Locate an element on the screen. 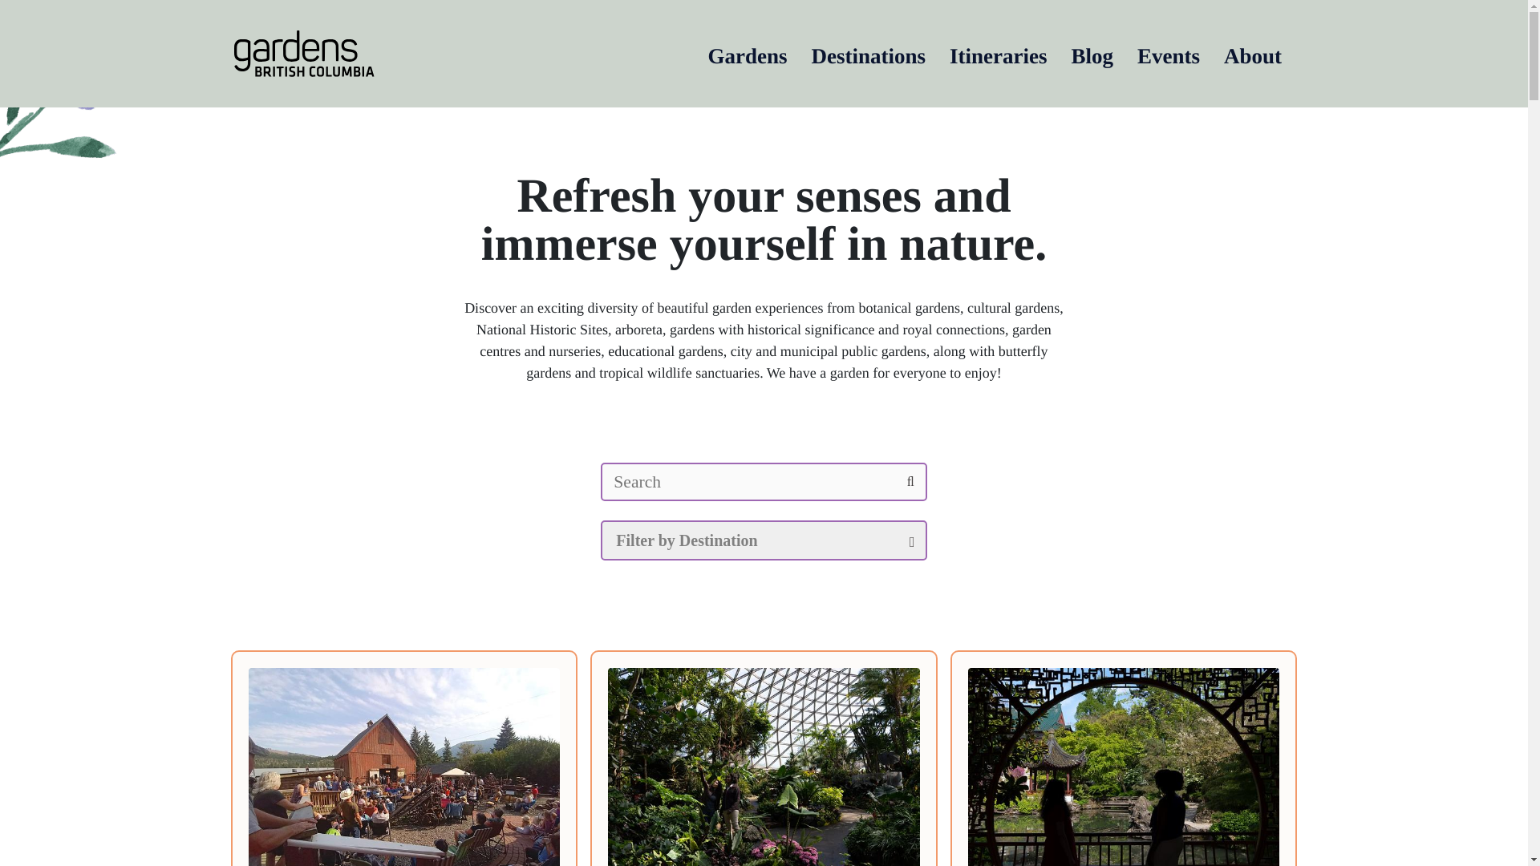 This screenshot has width=1540, height=866. Blog is located at coordinates (1092, 53).